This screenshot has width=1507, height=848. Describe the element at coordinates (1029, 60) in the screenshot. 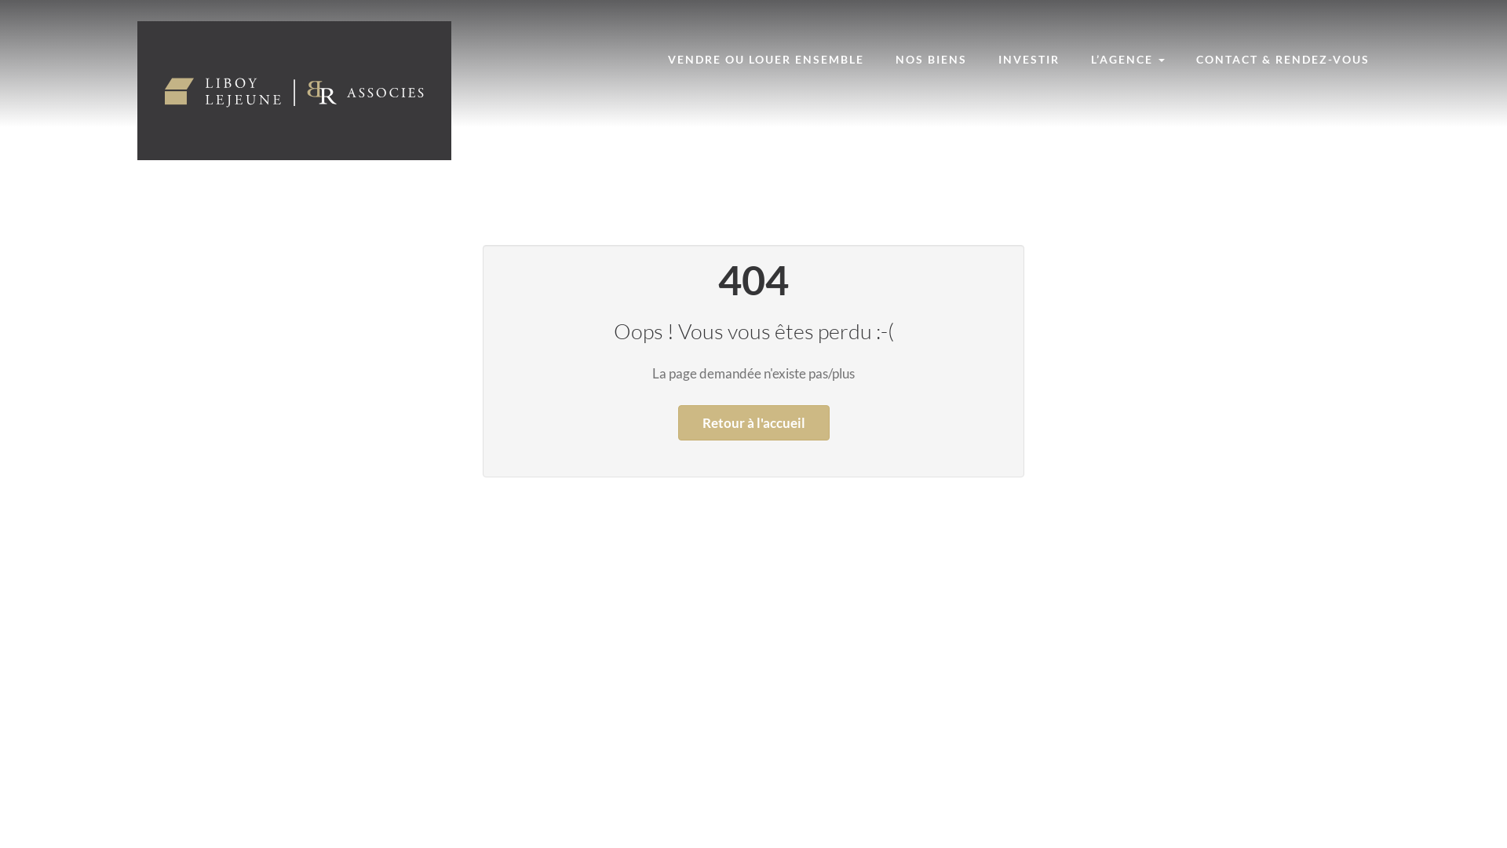

I see `INVESTIR` at that location.